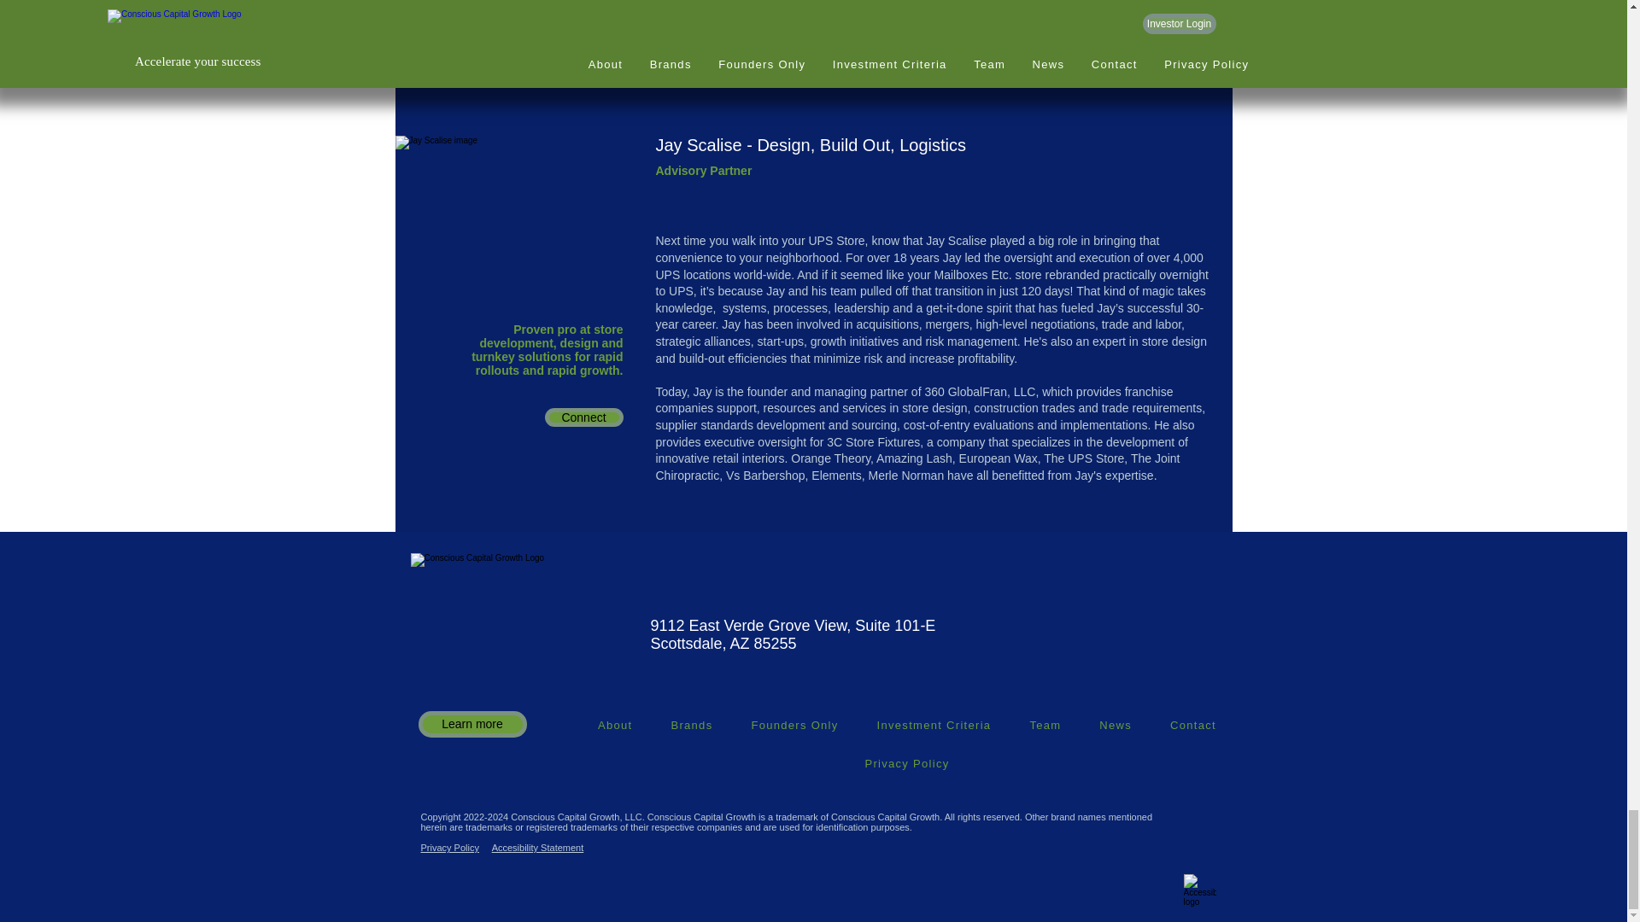 The image size is (1640, 922). What do you see at coordinates (907, 763) in the screenshot?
I see `Privacy Policy` at bounding box center [907, 763].